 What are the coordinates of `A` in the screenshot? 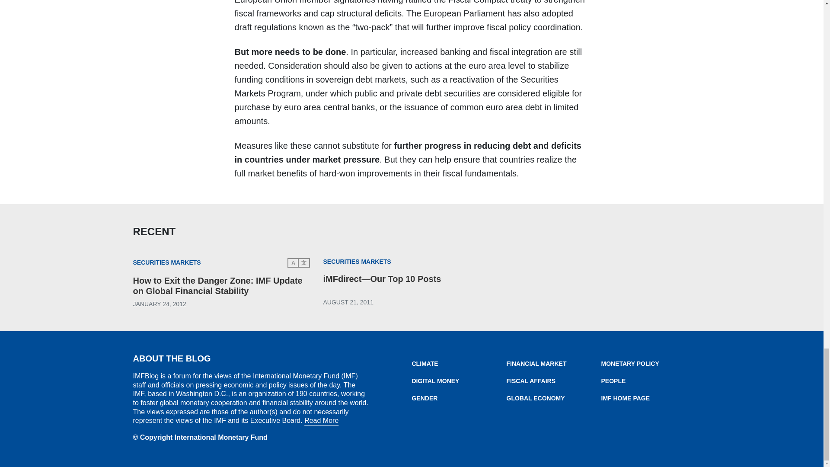 It's located at (293, 263).